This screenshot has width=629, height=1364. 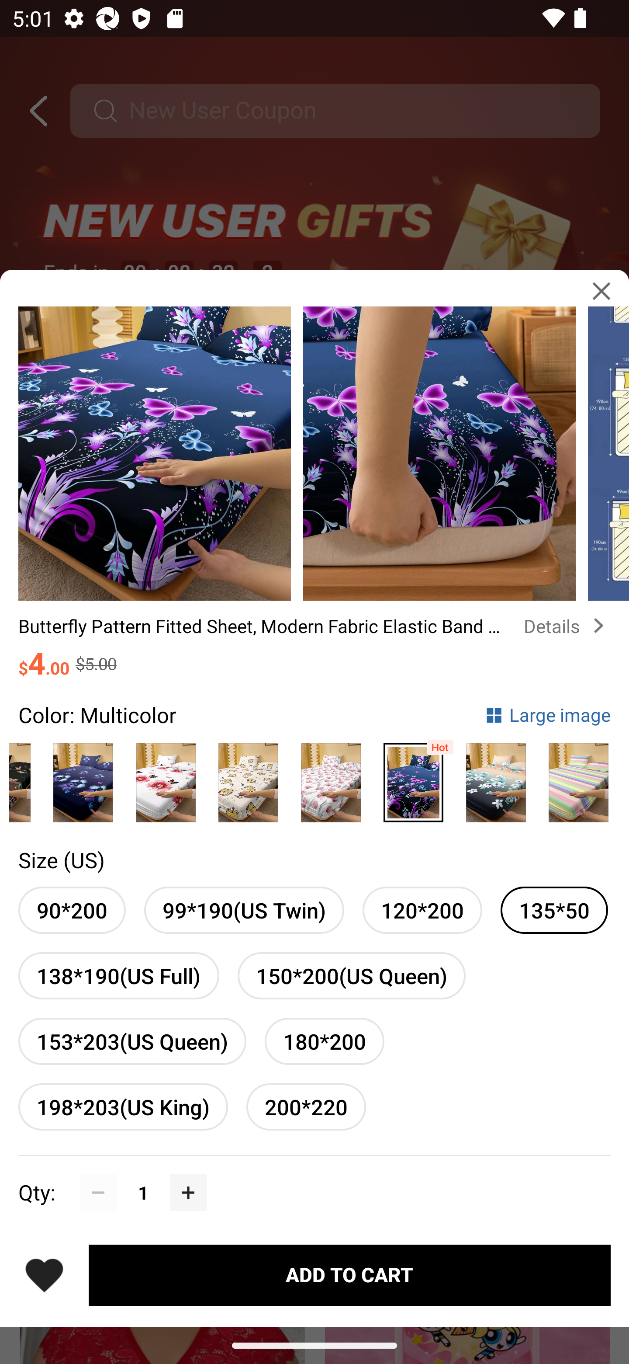 I want to click on 200*220 200*220unselected option, so click(x=306, y=1107).